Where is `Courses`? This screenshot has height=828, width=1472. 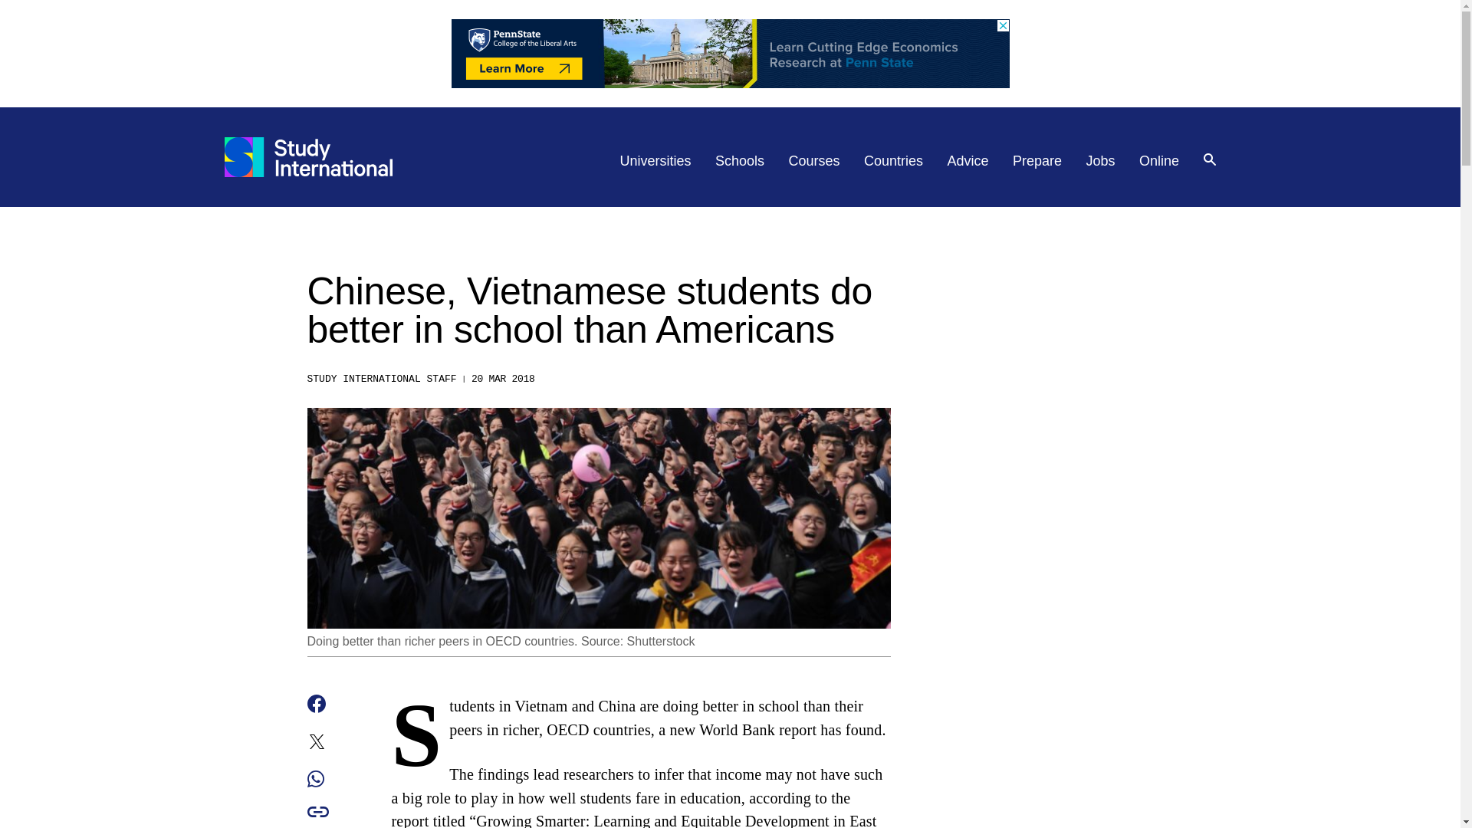
Courses is located at coordinates (814, 161).